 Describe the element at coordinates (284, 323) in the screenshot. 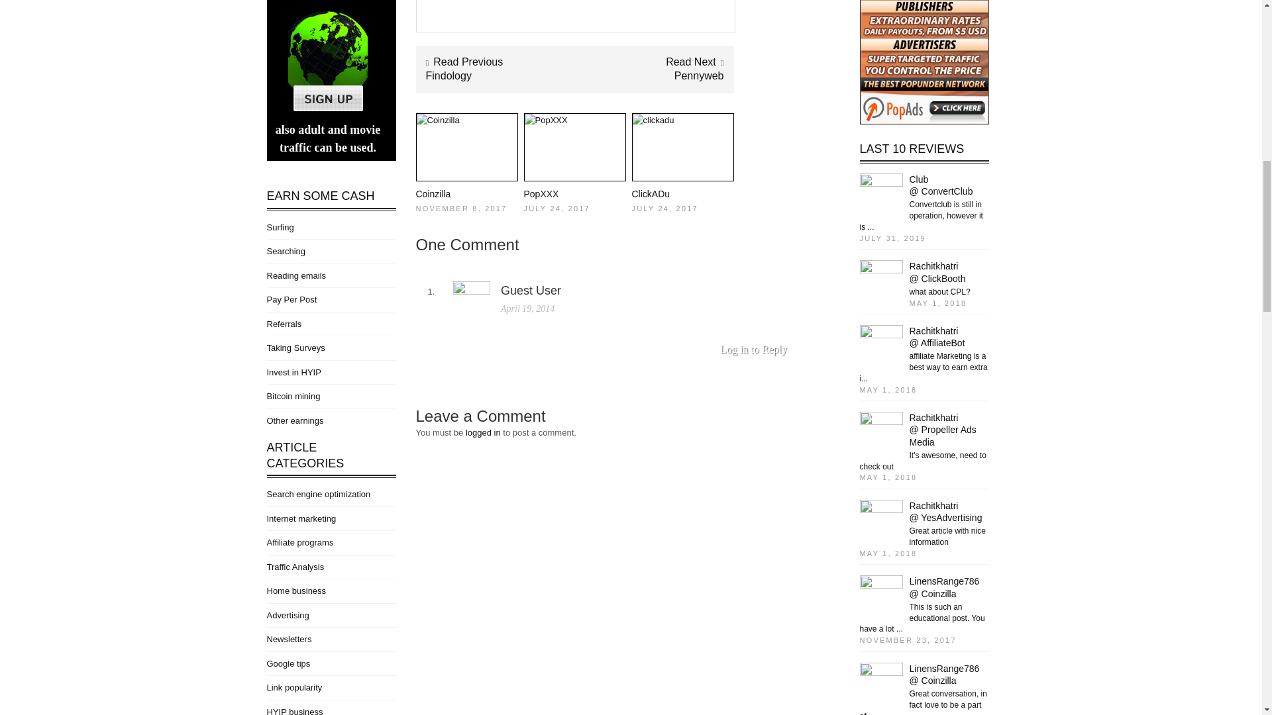

I see `Referrals` at that location.